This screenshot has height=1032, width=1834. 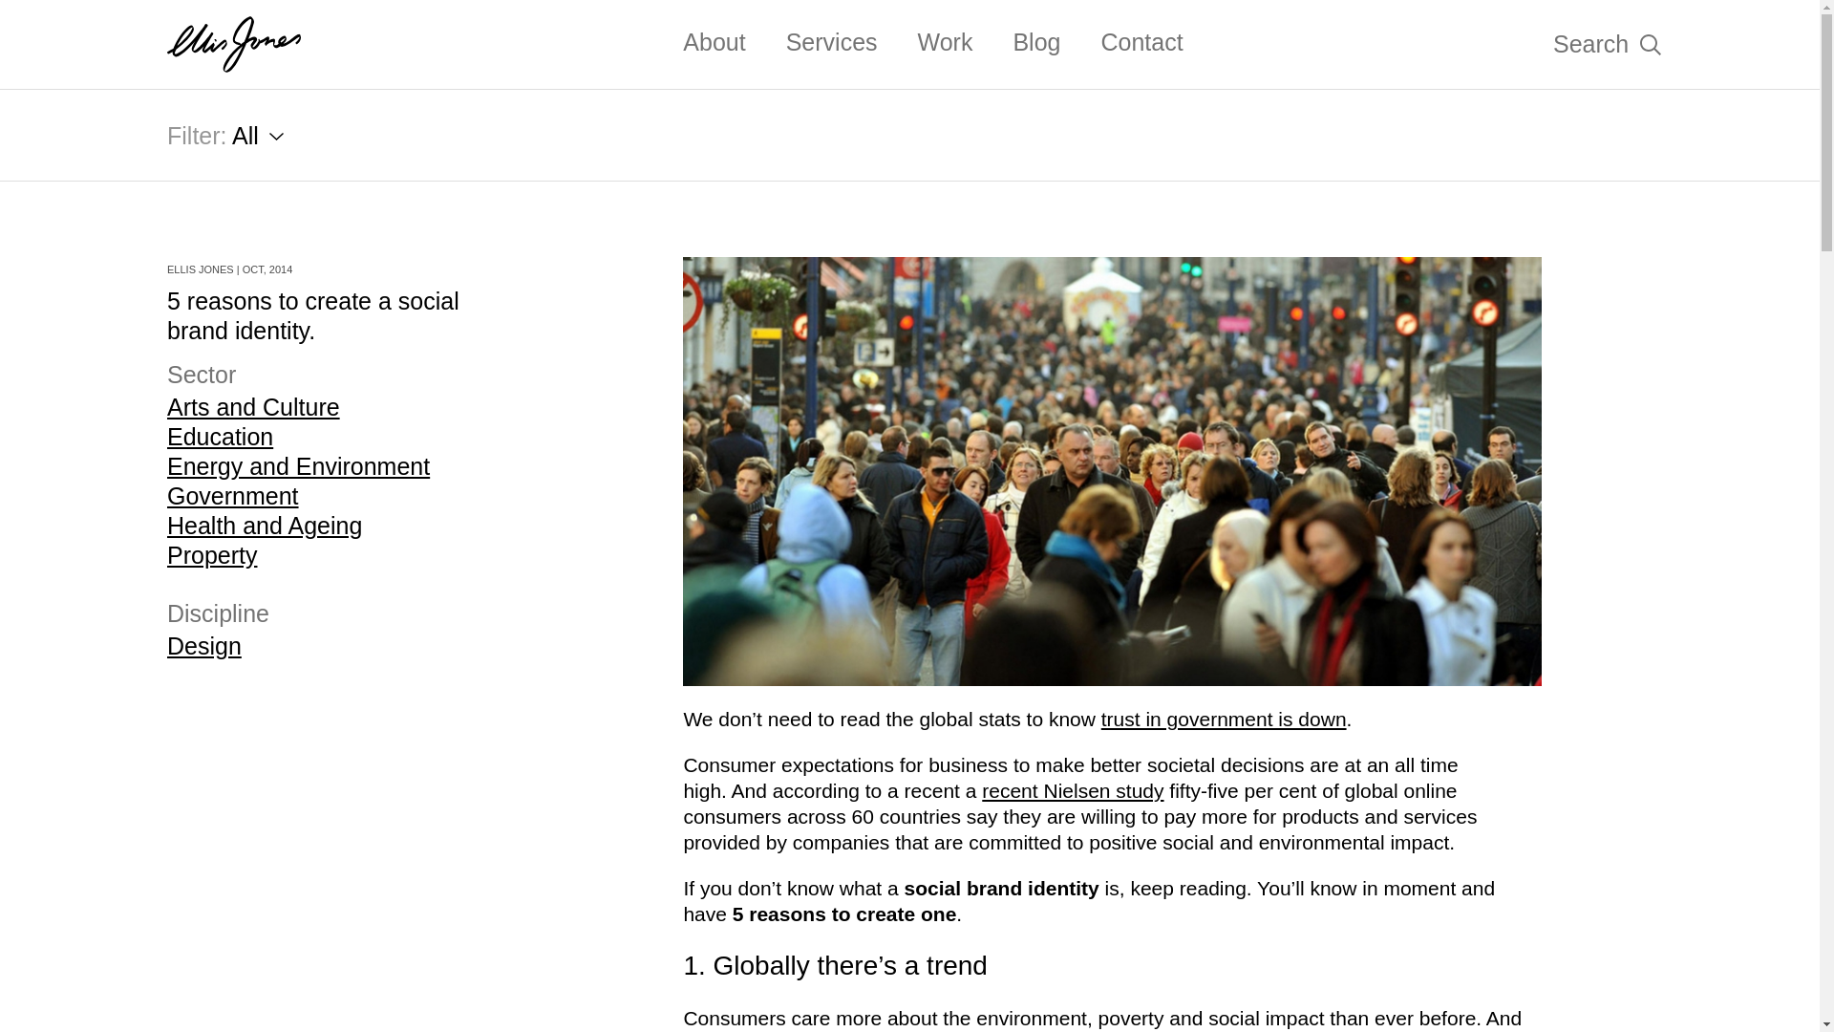 I want to click on Contact, so click(x=1141, y=42).